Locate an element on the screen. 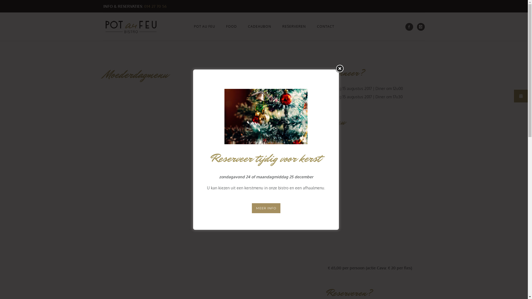 The height and width of the screenshot is (299, 532). FOOD is located at coordinates (232, 27).